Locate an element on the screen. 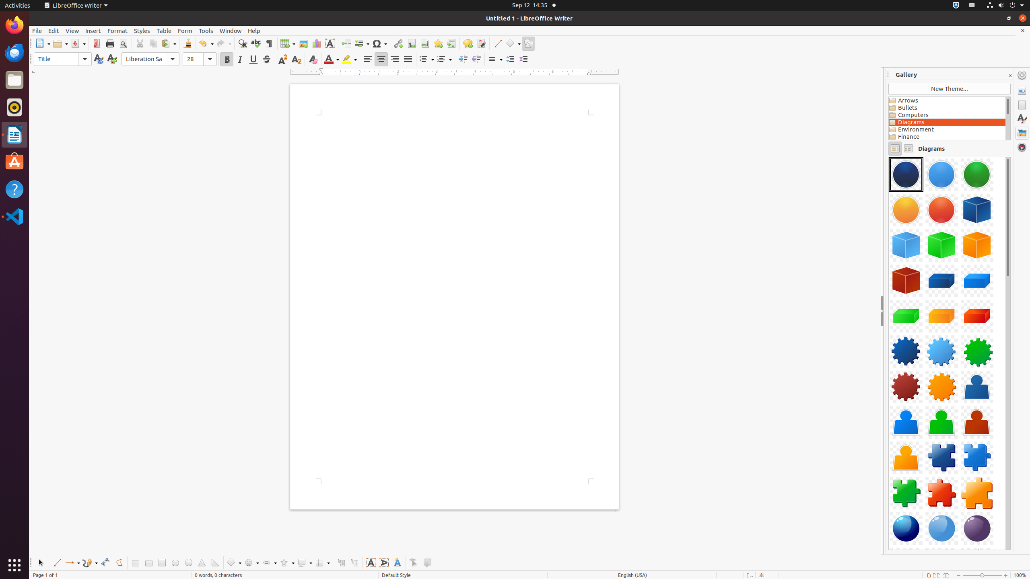  Bullets is located at coordinates (426, 60).